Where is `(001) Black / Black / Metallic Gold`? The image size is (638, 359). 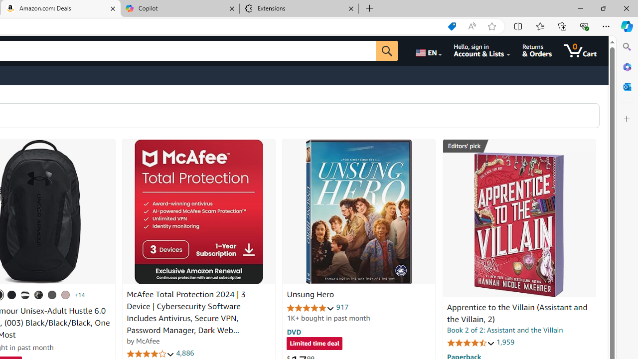
(001) Black / Black / Metallic Gold is located at coordinates (12, 295).